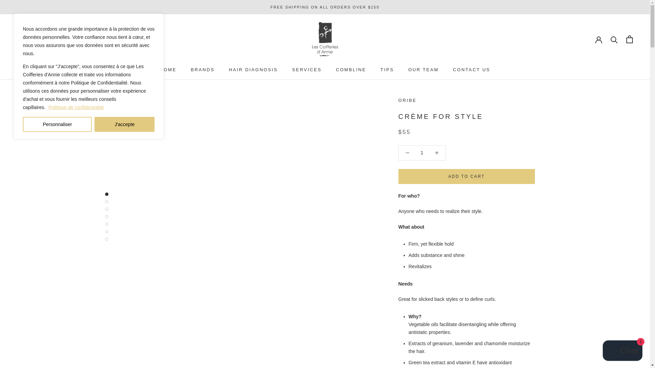  Describe the element at coordinates (422, 152) in the screenshot. I see `1` at that location.